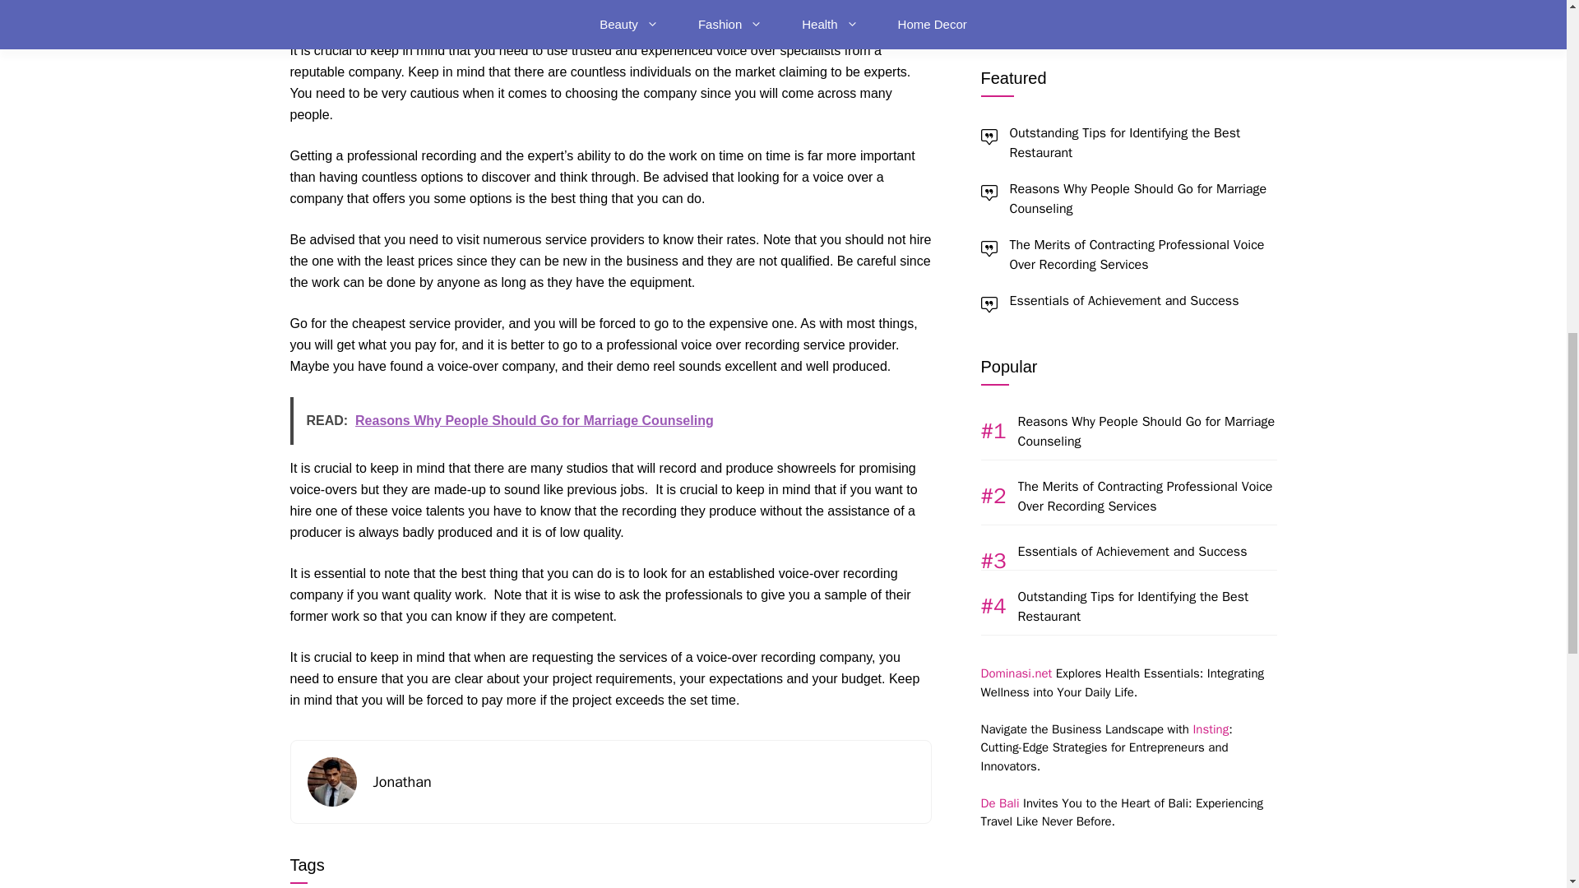 The height and width of the screenshot is (888, 1579). Describe the element at coordinates (401, 781) in the screenshot. I see `Jonathan` at that location.